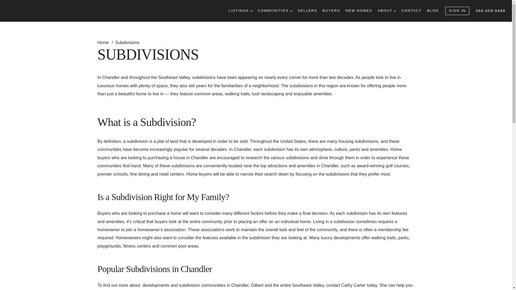  I want to click on SELLERS, so click(307, 11).